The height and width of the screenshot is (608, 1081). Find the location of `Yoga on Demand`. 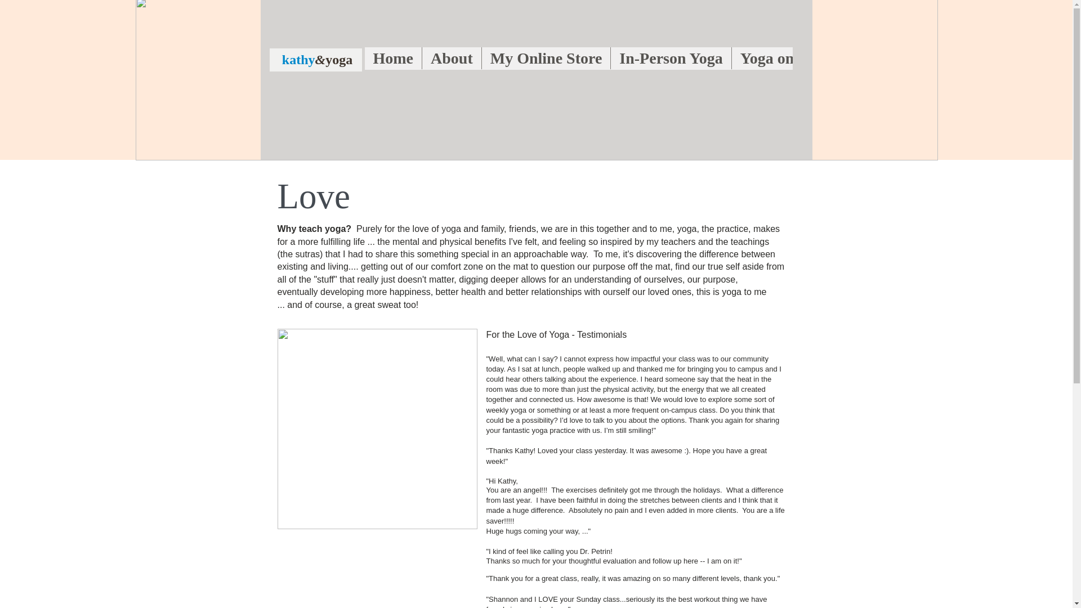

Yoga on Demand is located at coordinates (797, 59).